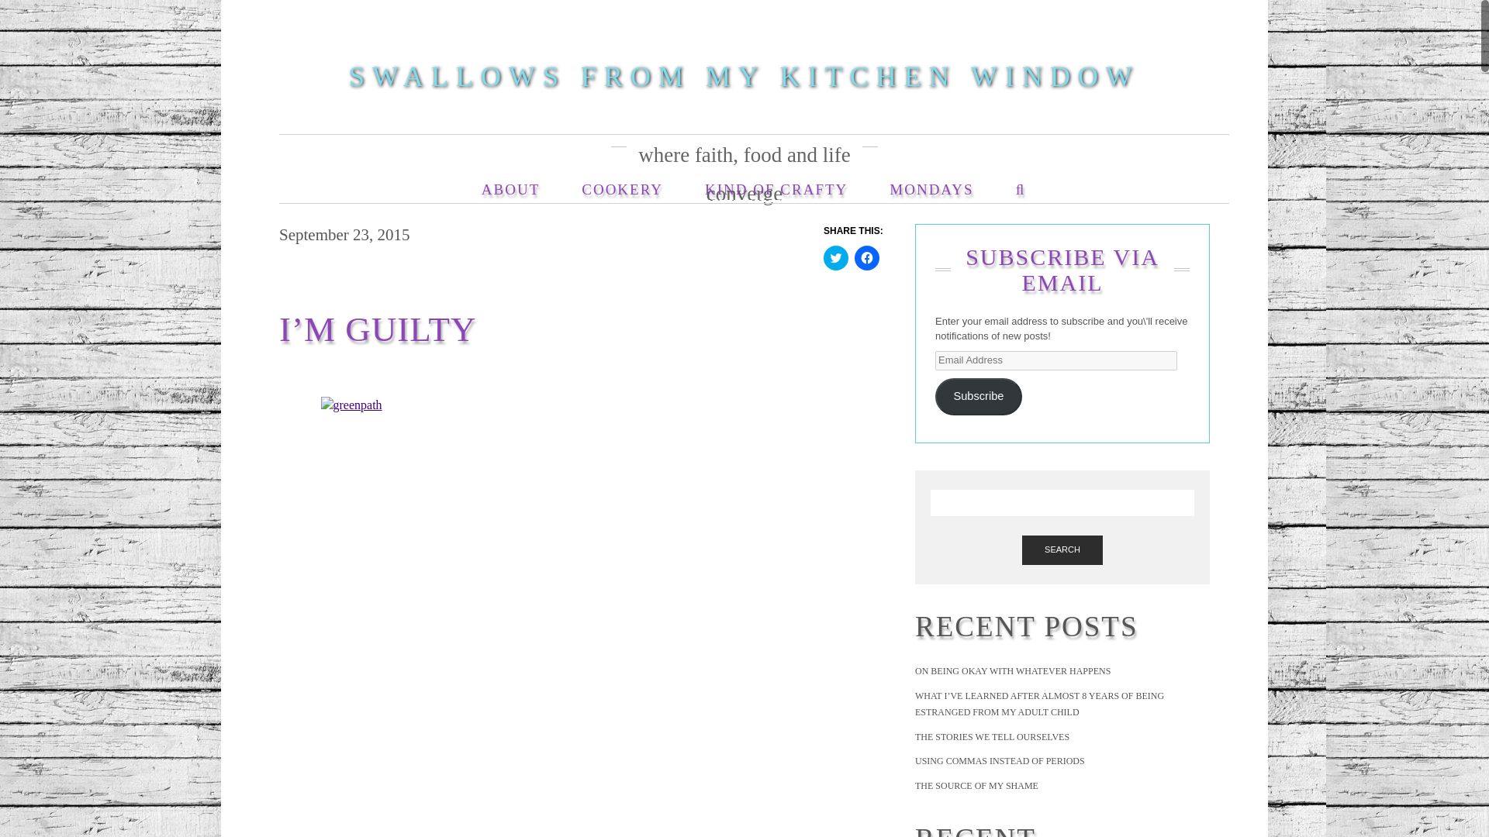 The width and height of the screenshot is (1489, 837). What do you see at coordinates (867, 257) in the screenshot?
I see `Click to share on Facebook` at bounding box center [867, 257].